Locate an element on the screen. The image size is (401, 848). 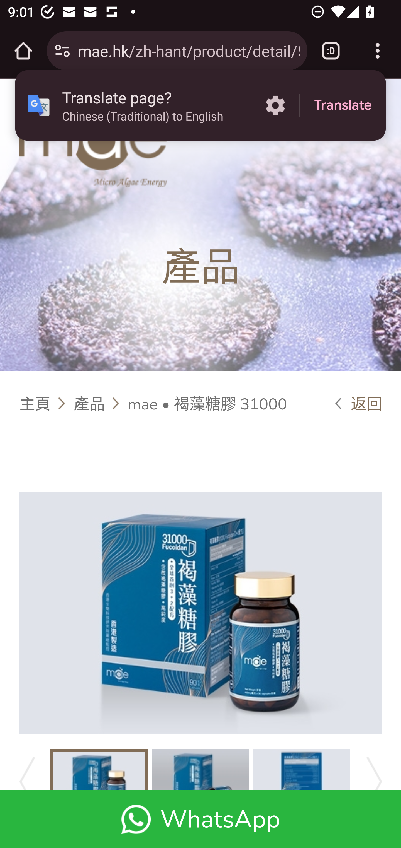
Connection is secure is located at coordinates (62, 51).